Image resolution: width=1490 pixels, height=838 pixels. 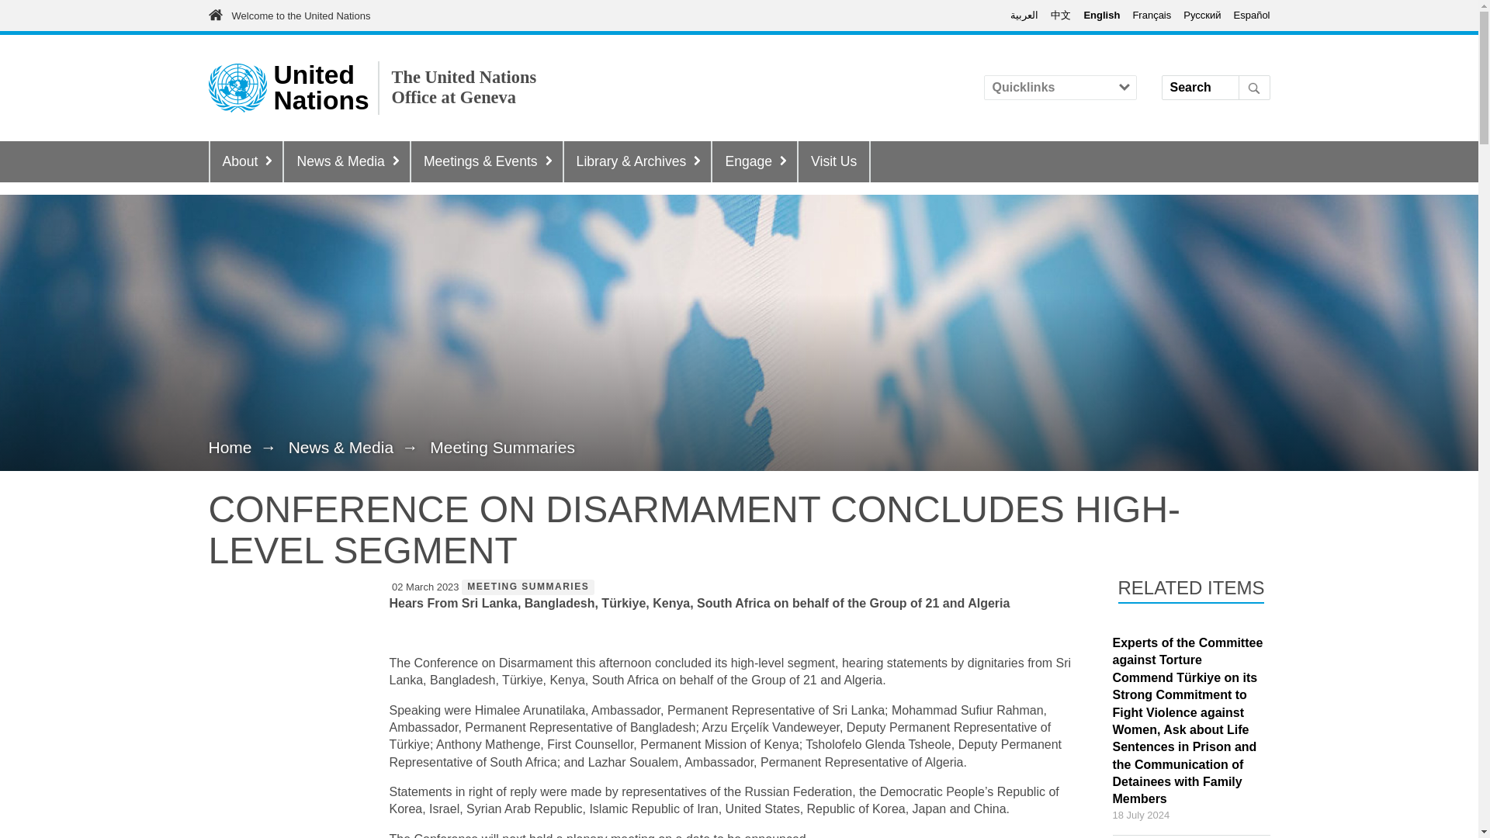 What do you see at coordinates (246, 161) in the screenshot?
I see `About` at bounding box center [246, 161].